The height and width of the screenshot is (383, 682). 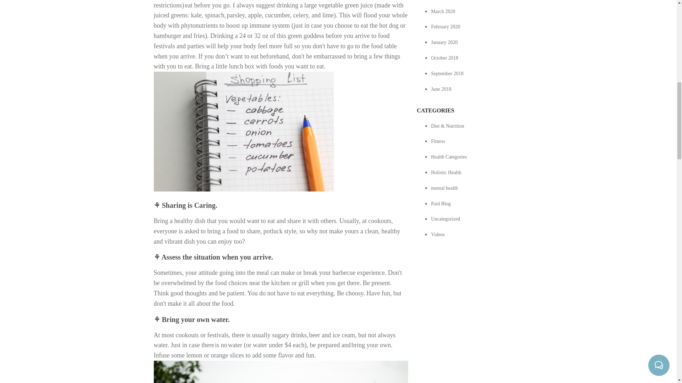 What do you see at coordinates (447, 73) in the screenshot?
I see `September 2018` at bounding box center [447, 73].